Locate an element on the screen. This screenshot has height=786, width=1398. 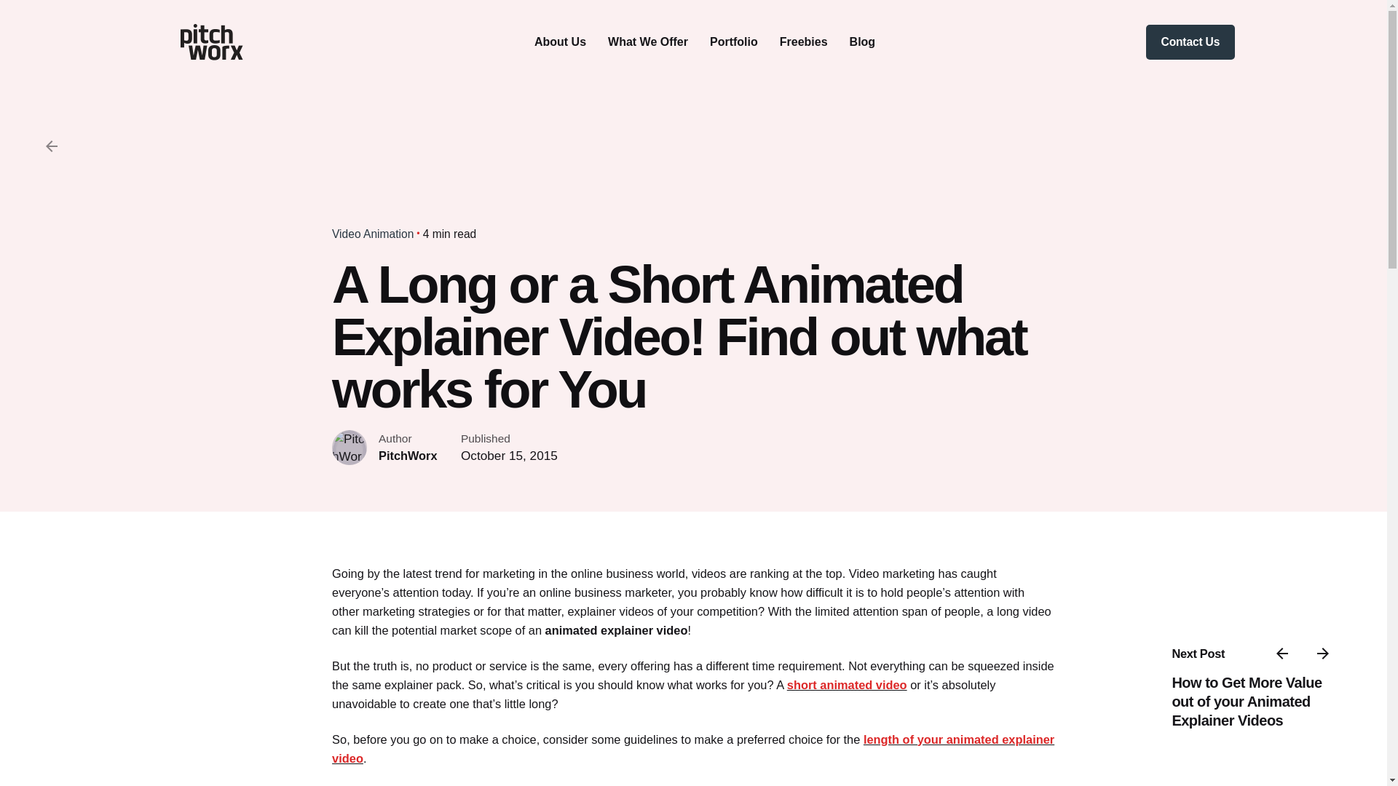
About Us is located at coordinates (559, 41).